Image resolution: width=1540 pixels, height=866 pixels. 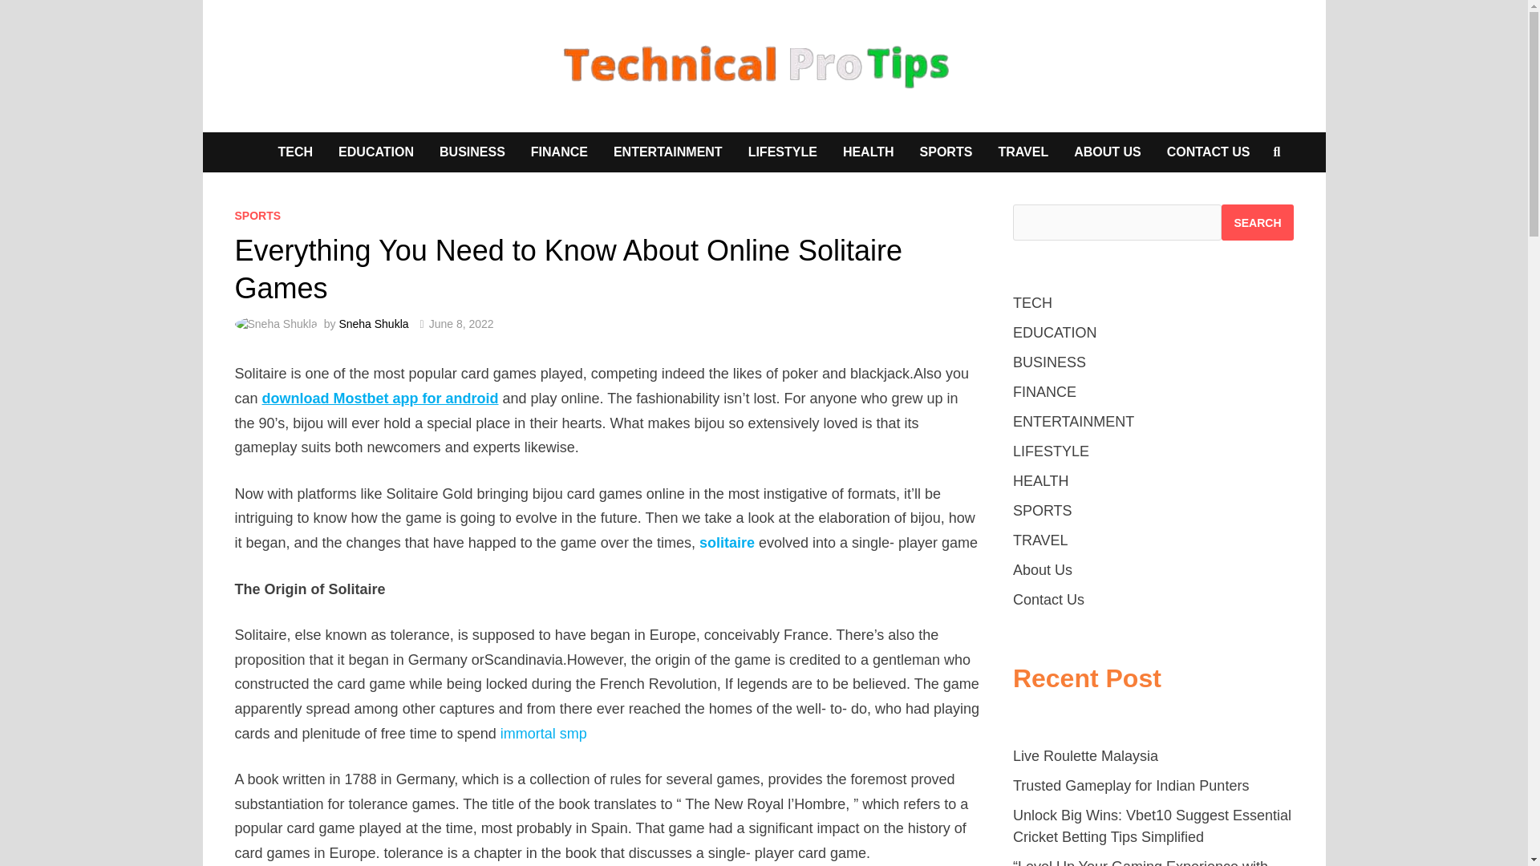 What do you see at coordinates (1208, 152) in the screenshot?
I see `CONTACT US` at bounding box center [1208, 152].